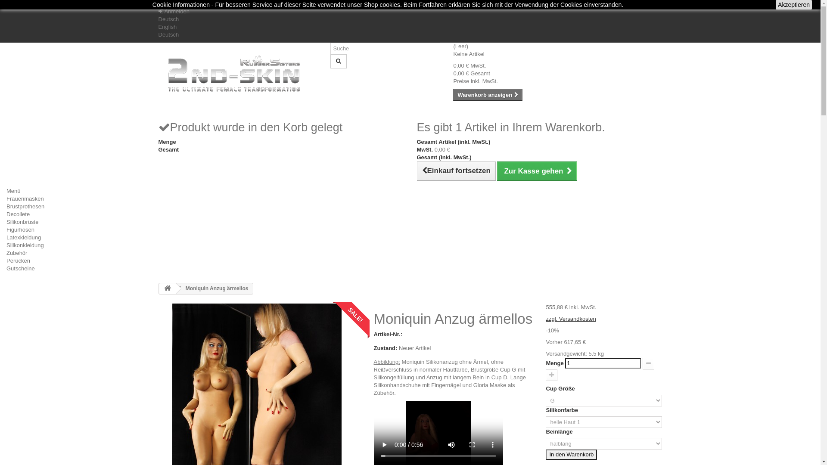 The width and height of the screenshot is (827, 465). What do you see at coordinates (571, 319) in the screenshot?
I see `zzgl. Versandkosten` at bounding box center [571, 319].